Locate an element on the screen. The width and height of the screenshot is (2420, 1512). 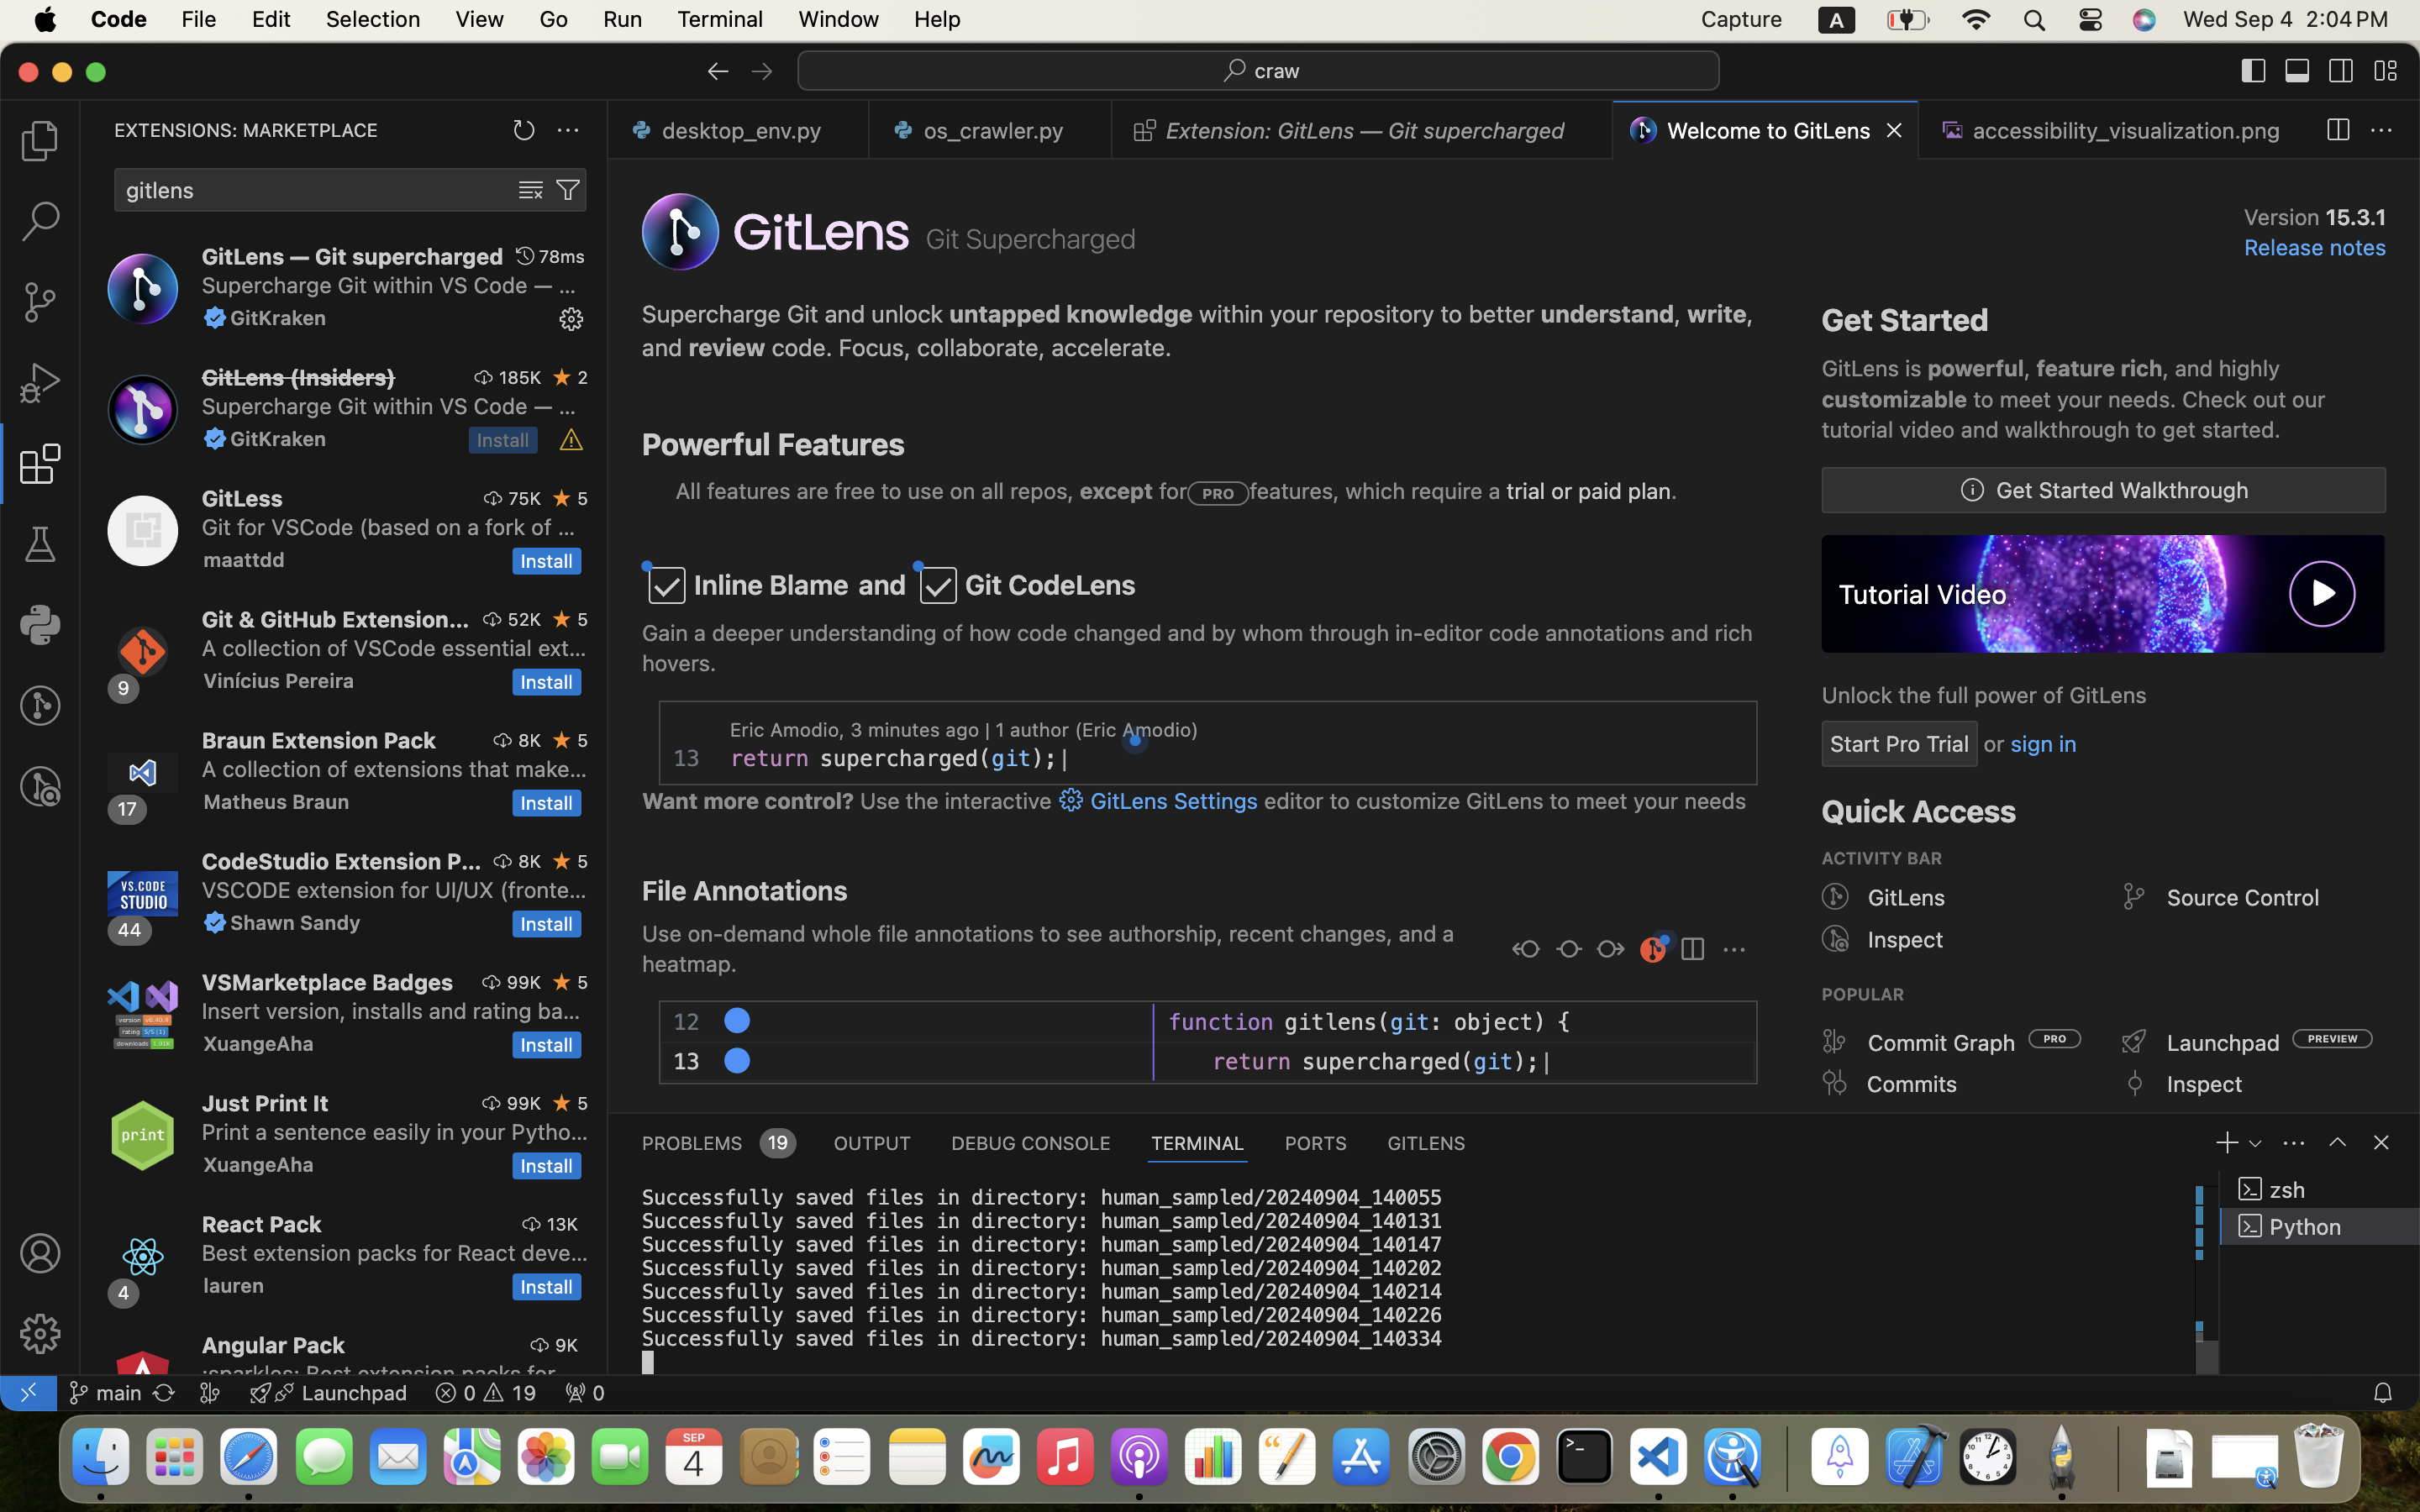
EA is located at coordinates (738, 1021).